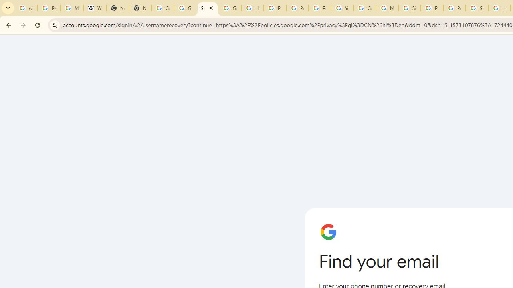 The width and height of the screenshot is (513, 288). What do you see at coordinates (477, 8) in the screenshot?
I see `Sign in - Google Accounts` at bounding box center [477, 8].